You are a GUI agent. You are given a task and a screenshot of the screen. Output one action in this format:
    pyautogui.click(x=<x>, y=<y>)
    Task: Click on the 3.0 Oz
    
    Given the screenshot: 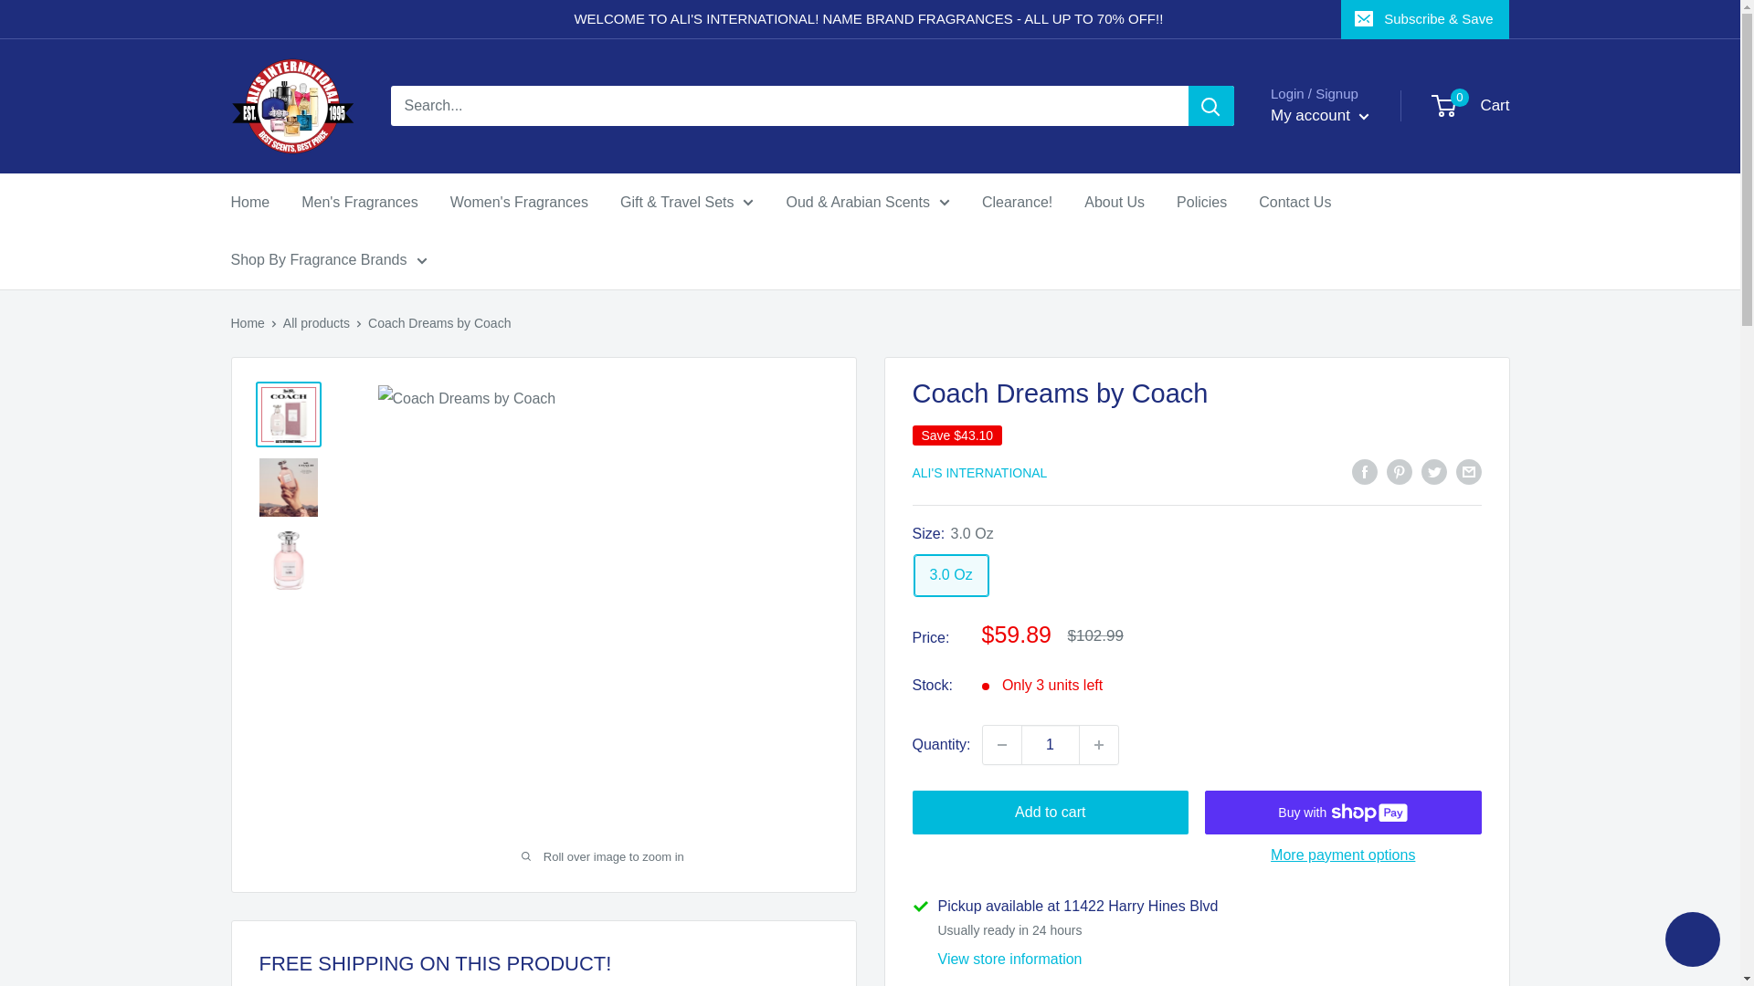 What is the action you would take?
    pyautogui.click(x=950, y=575)
    